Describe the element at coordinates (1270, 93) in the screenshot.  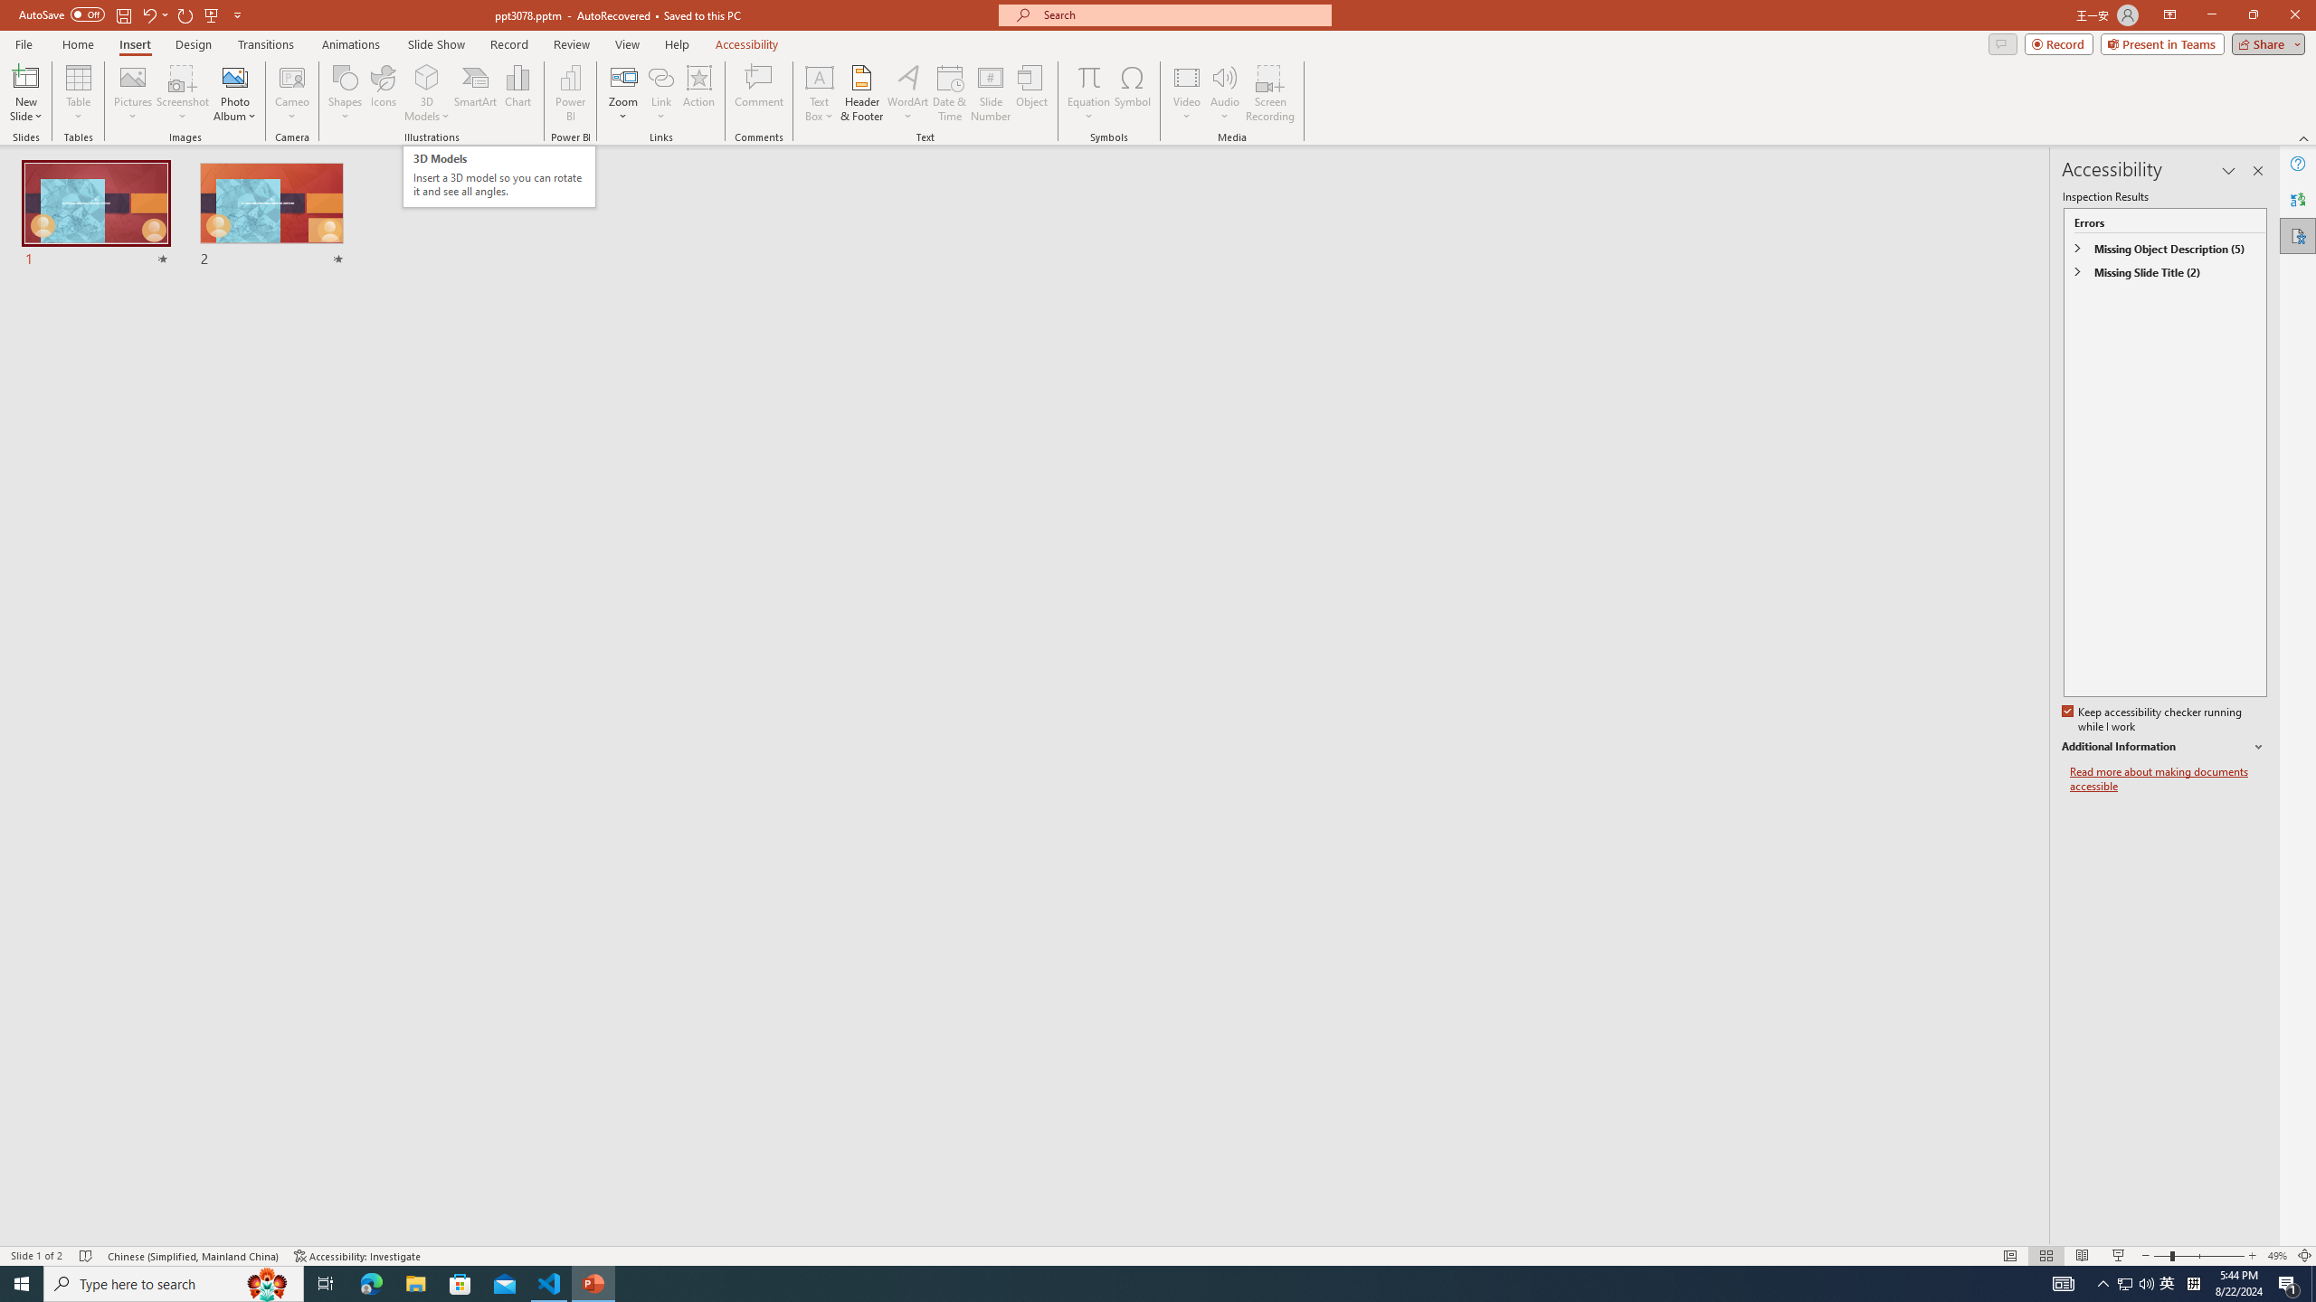
I see `Screen Recording...` at that location.